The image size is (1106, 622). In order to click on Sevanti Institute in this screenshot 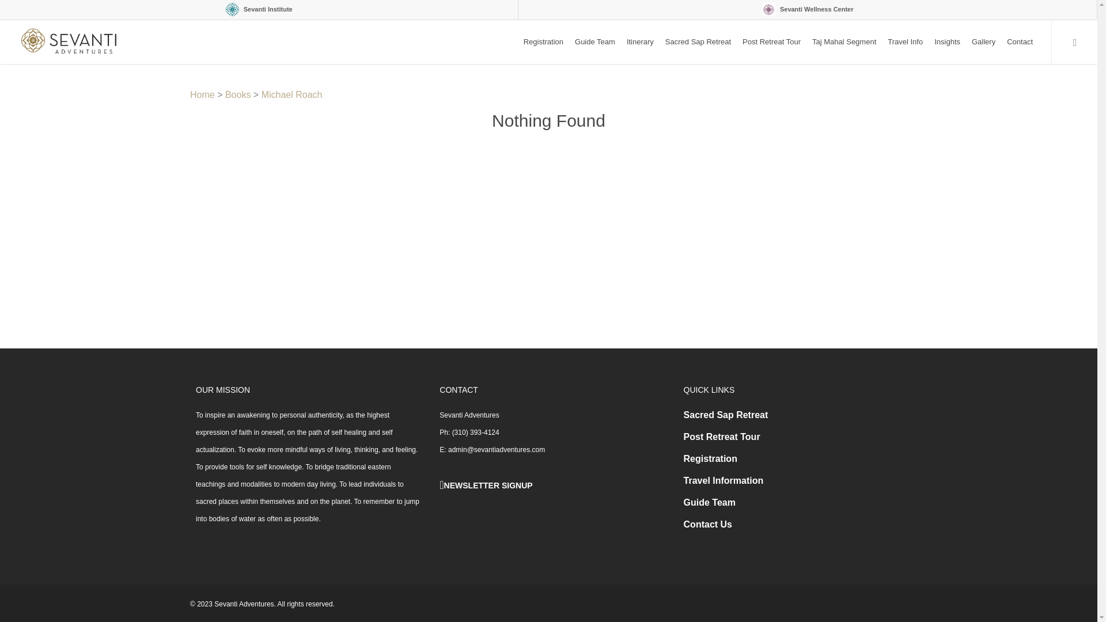, I will do `click(259, 9)`.